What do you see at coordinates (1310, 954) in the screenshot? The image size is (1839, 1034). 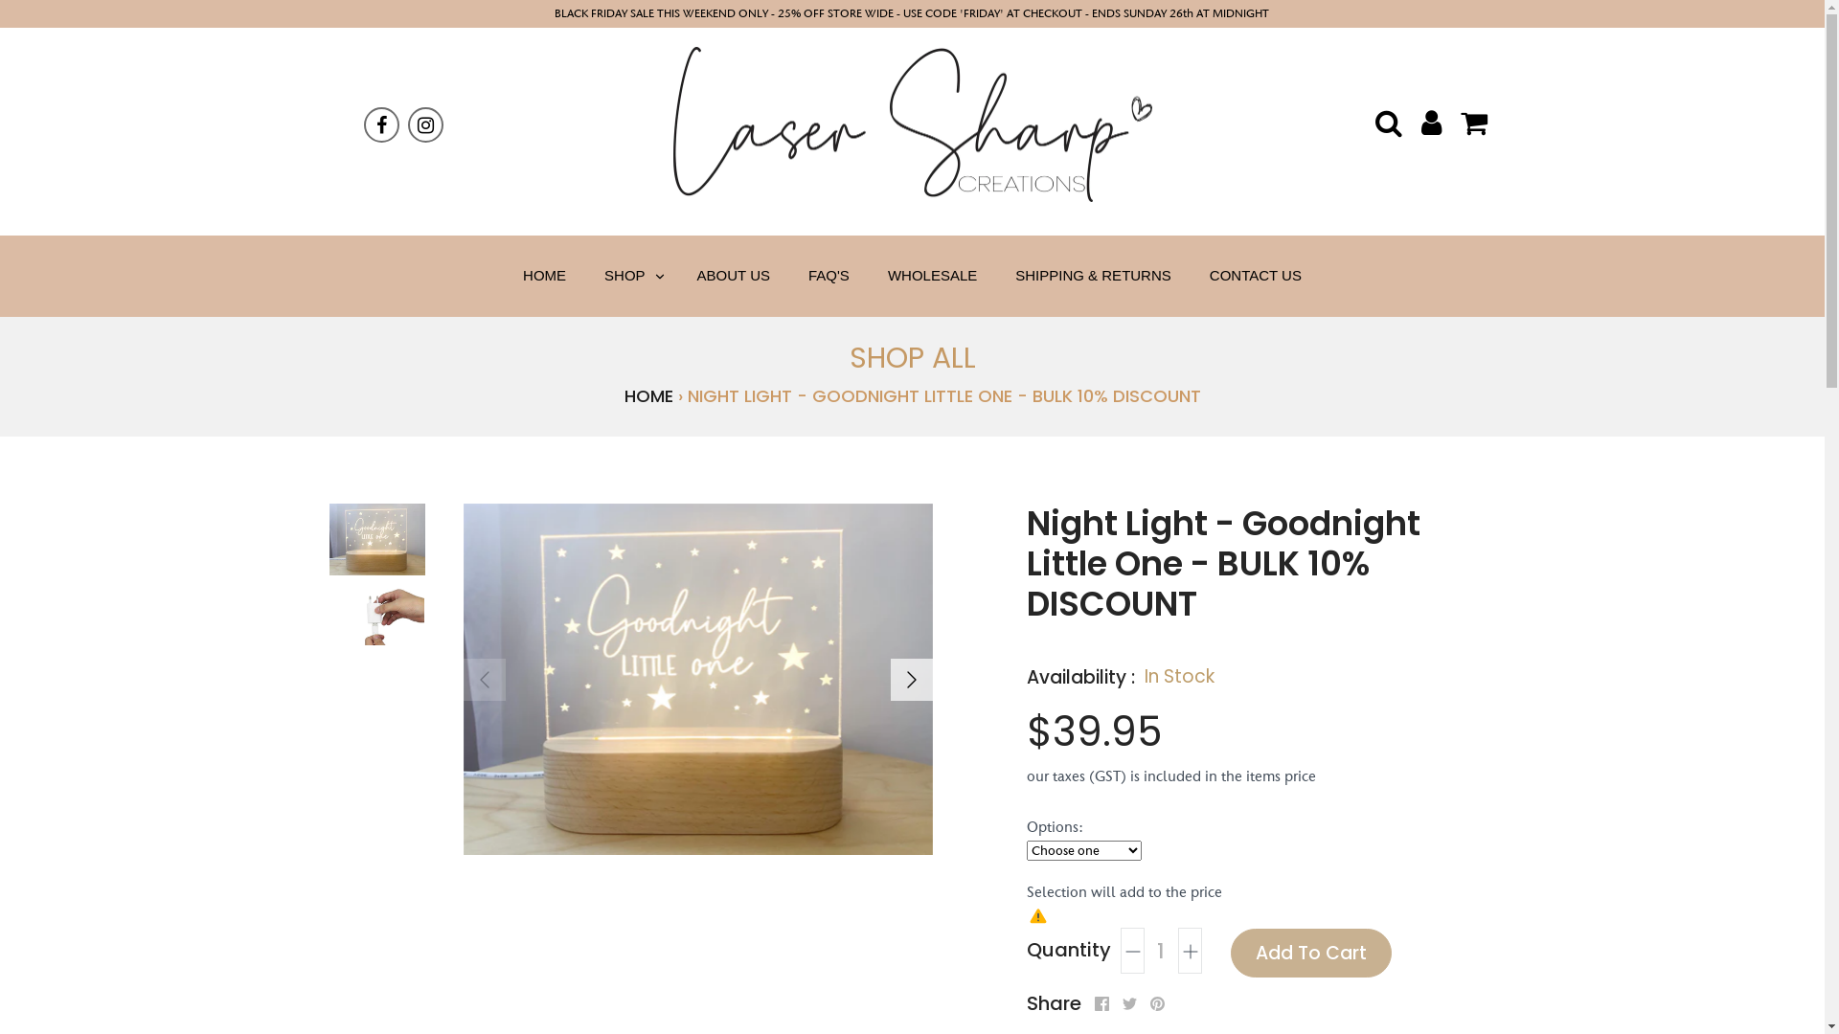 I see `Add to Cart` at bounding box center [1310, 954].